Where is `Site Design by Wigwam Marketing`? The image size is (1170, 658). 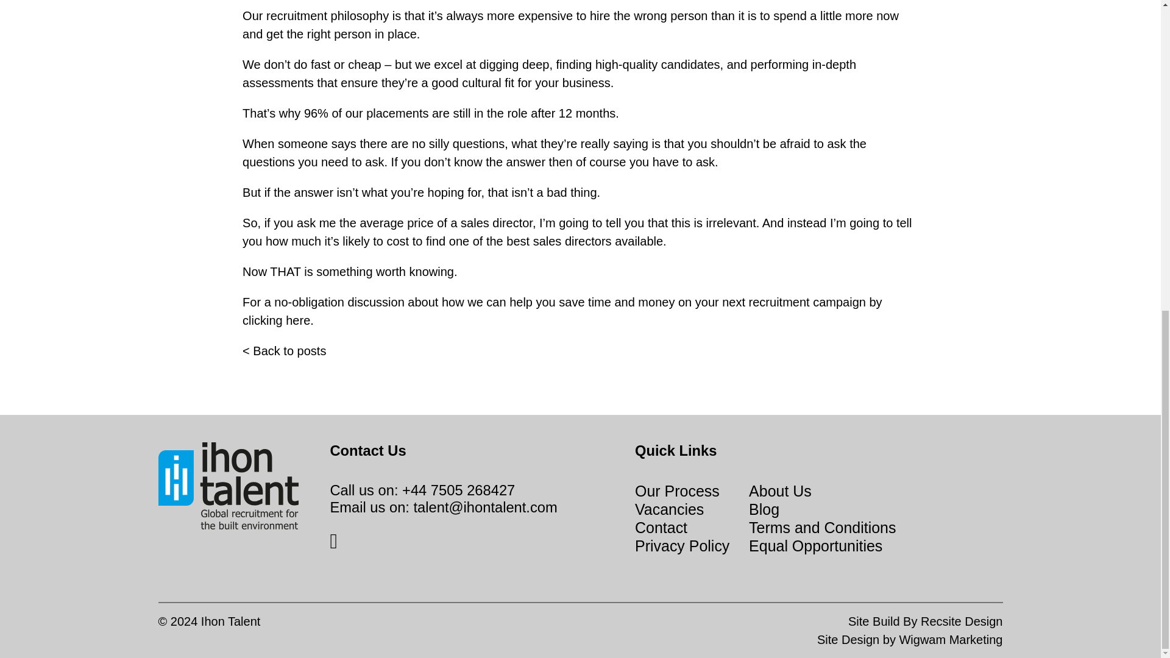
Site Design by Wigwam Marketing is located at coordinates (951, 639).